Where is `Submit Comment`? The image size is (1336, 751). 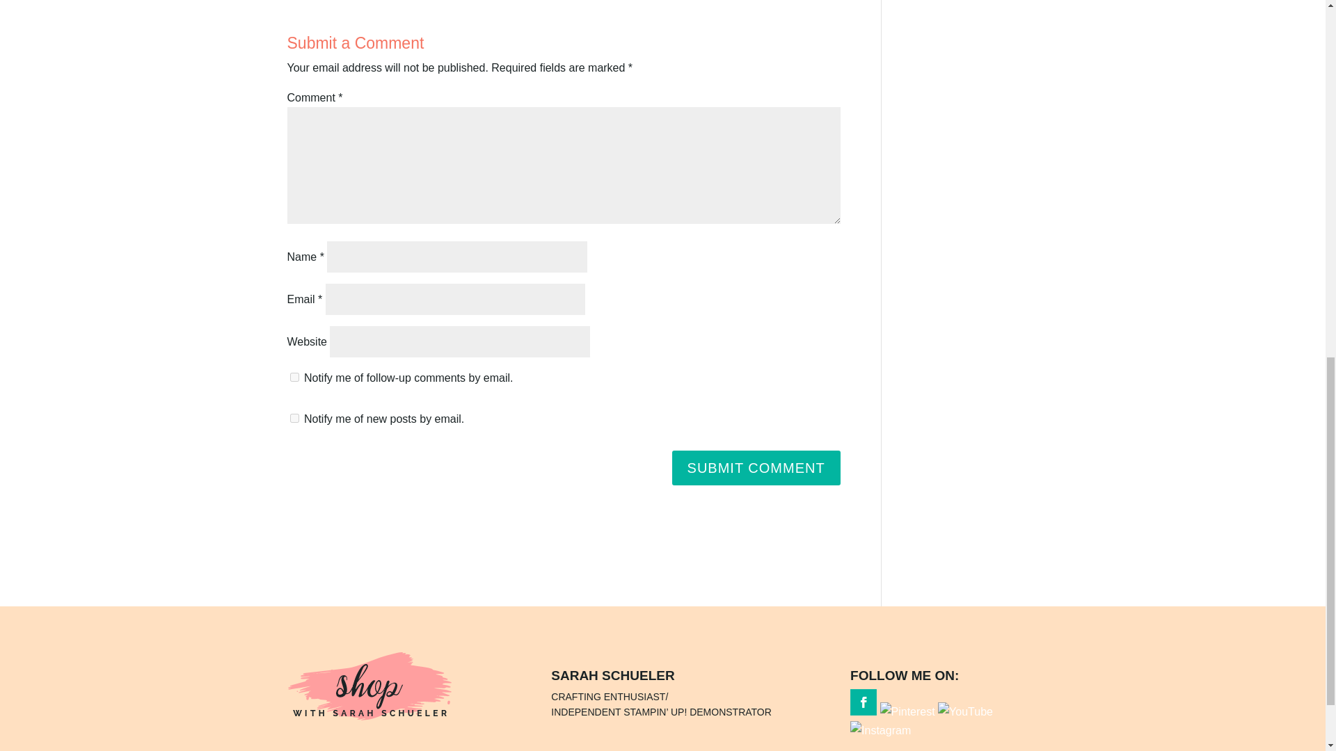
Submit Comment is located at coordinates (756, 467).